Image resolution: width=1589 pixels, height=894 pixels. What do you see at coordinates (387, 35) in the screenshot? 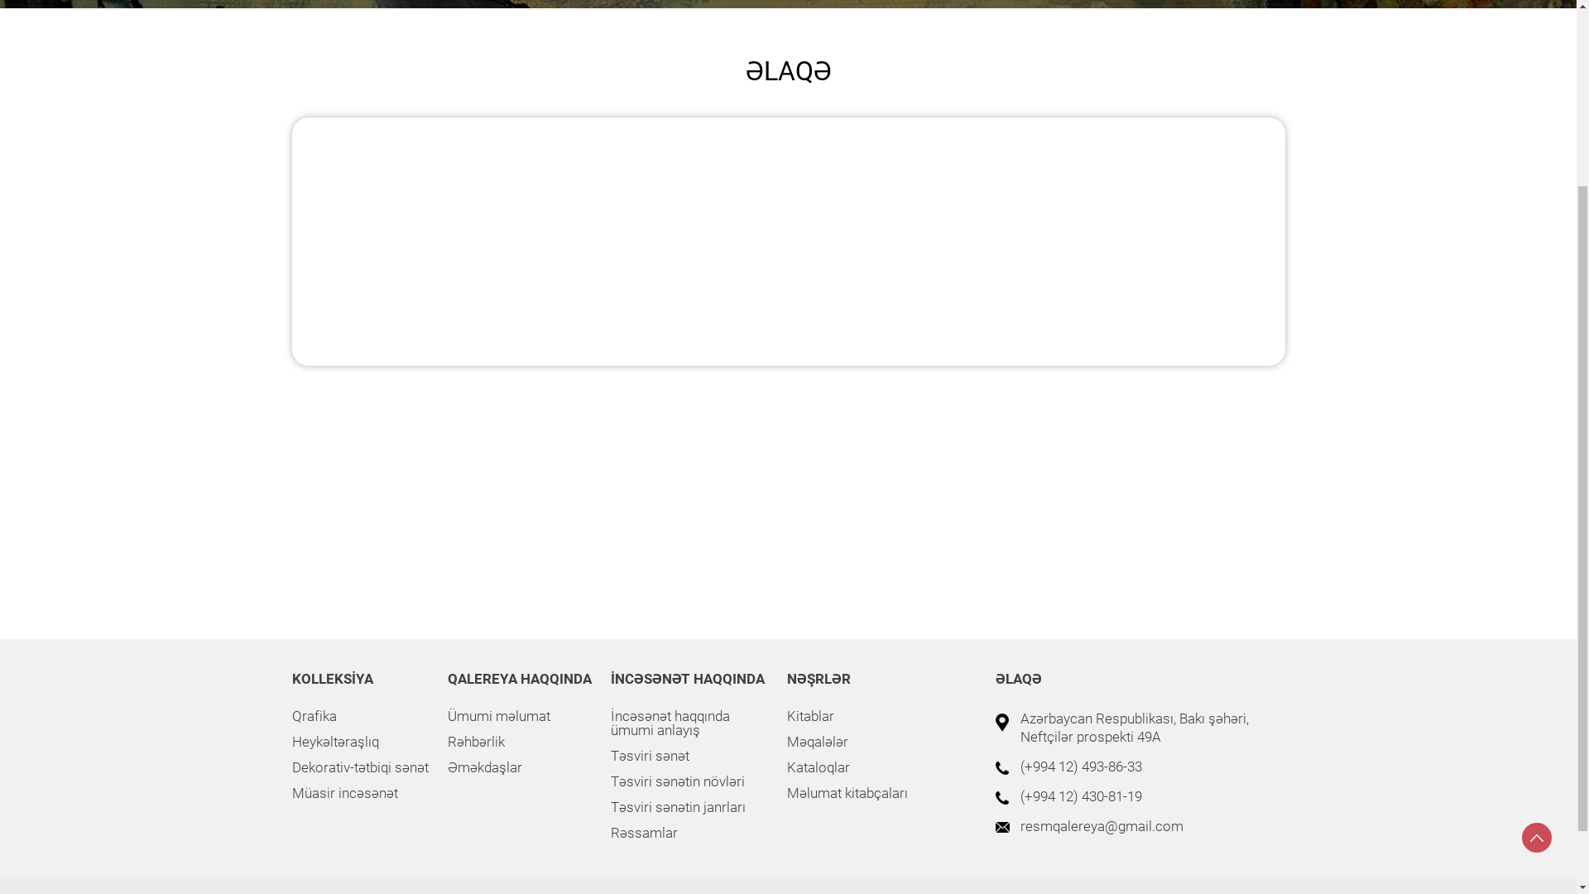
I see `ELANLAR` at bounding box center [387, 35].